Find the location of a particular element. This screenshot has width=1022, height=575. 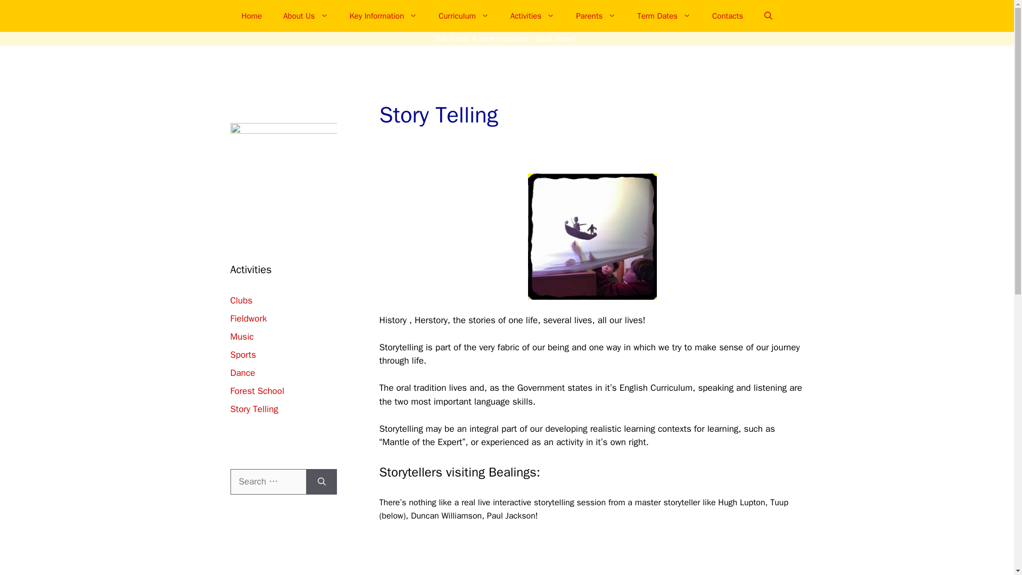

Story Telling is located at coordinates (254, 409).